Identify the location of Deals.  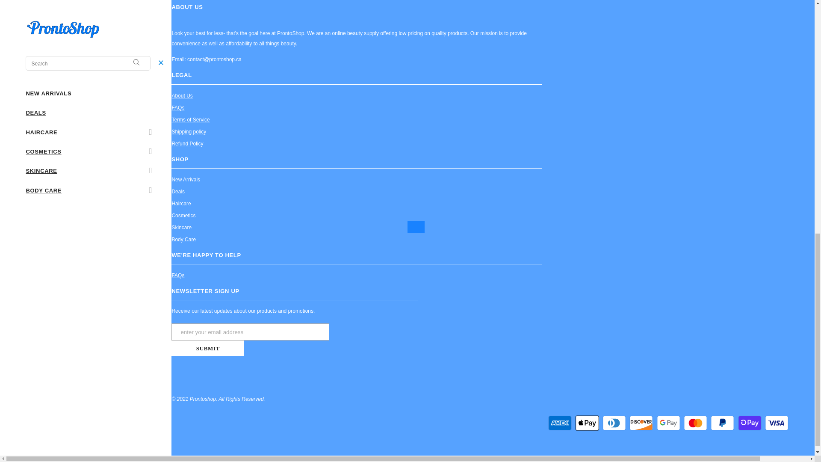
(178, 192).